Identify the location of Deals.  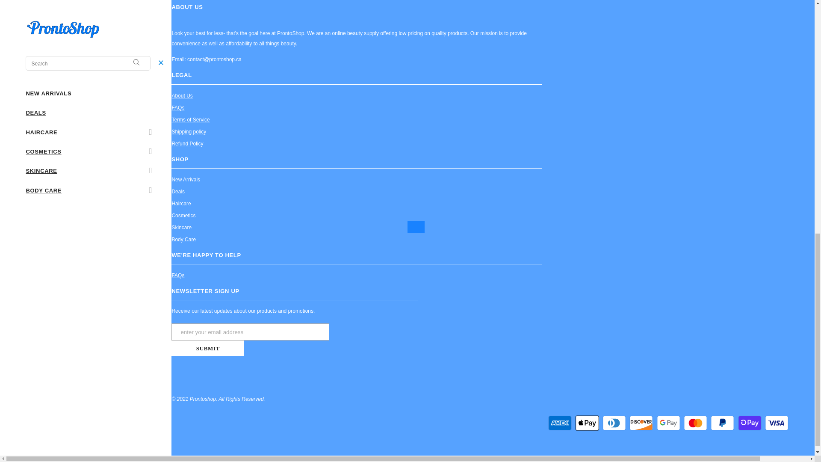
(178, 192).